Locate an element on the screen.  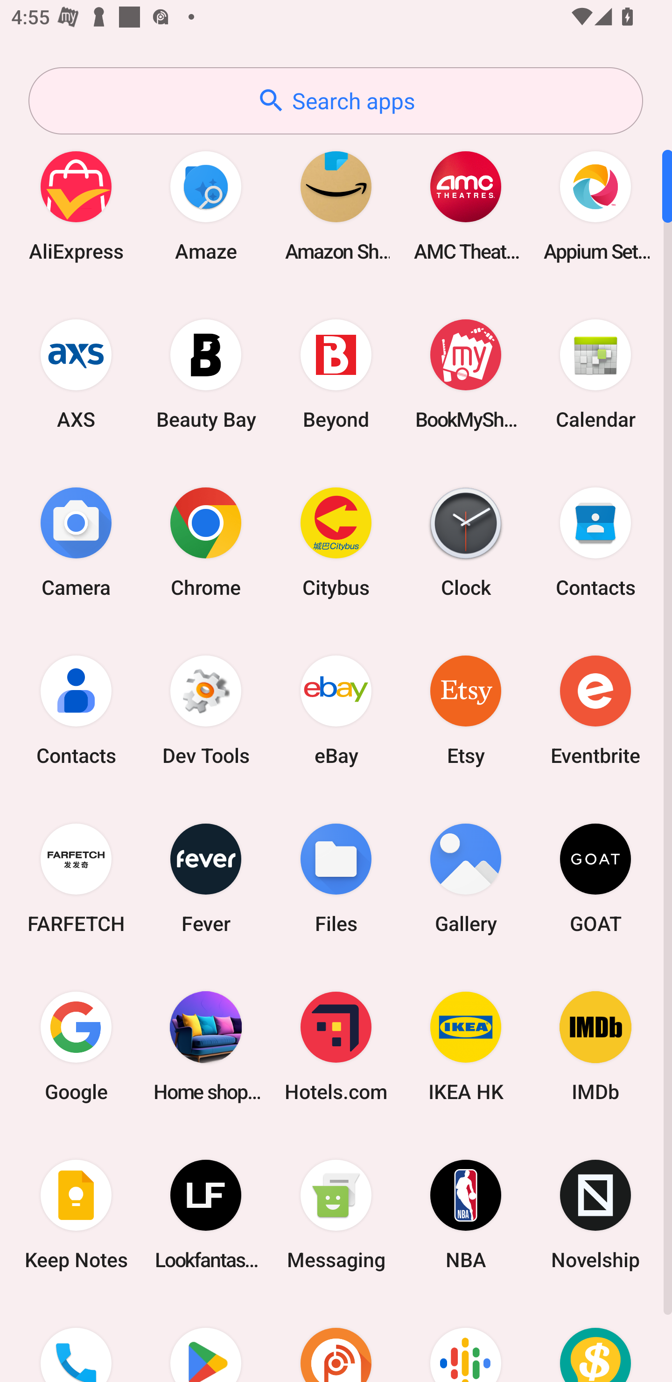
Clock is located at coordinates (466, 542).